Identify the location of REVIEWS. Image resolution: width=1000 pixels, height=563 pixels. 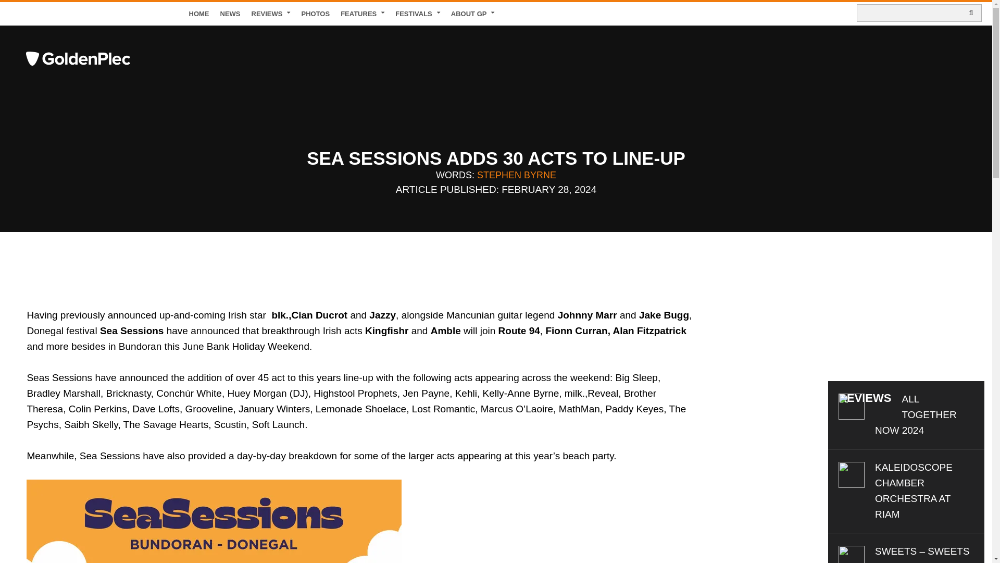
(271, 14).